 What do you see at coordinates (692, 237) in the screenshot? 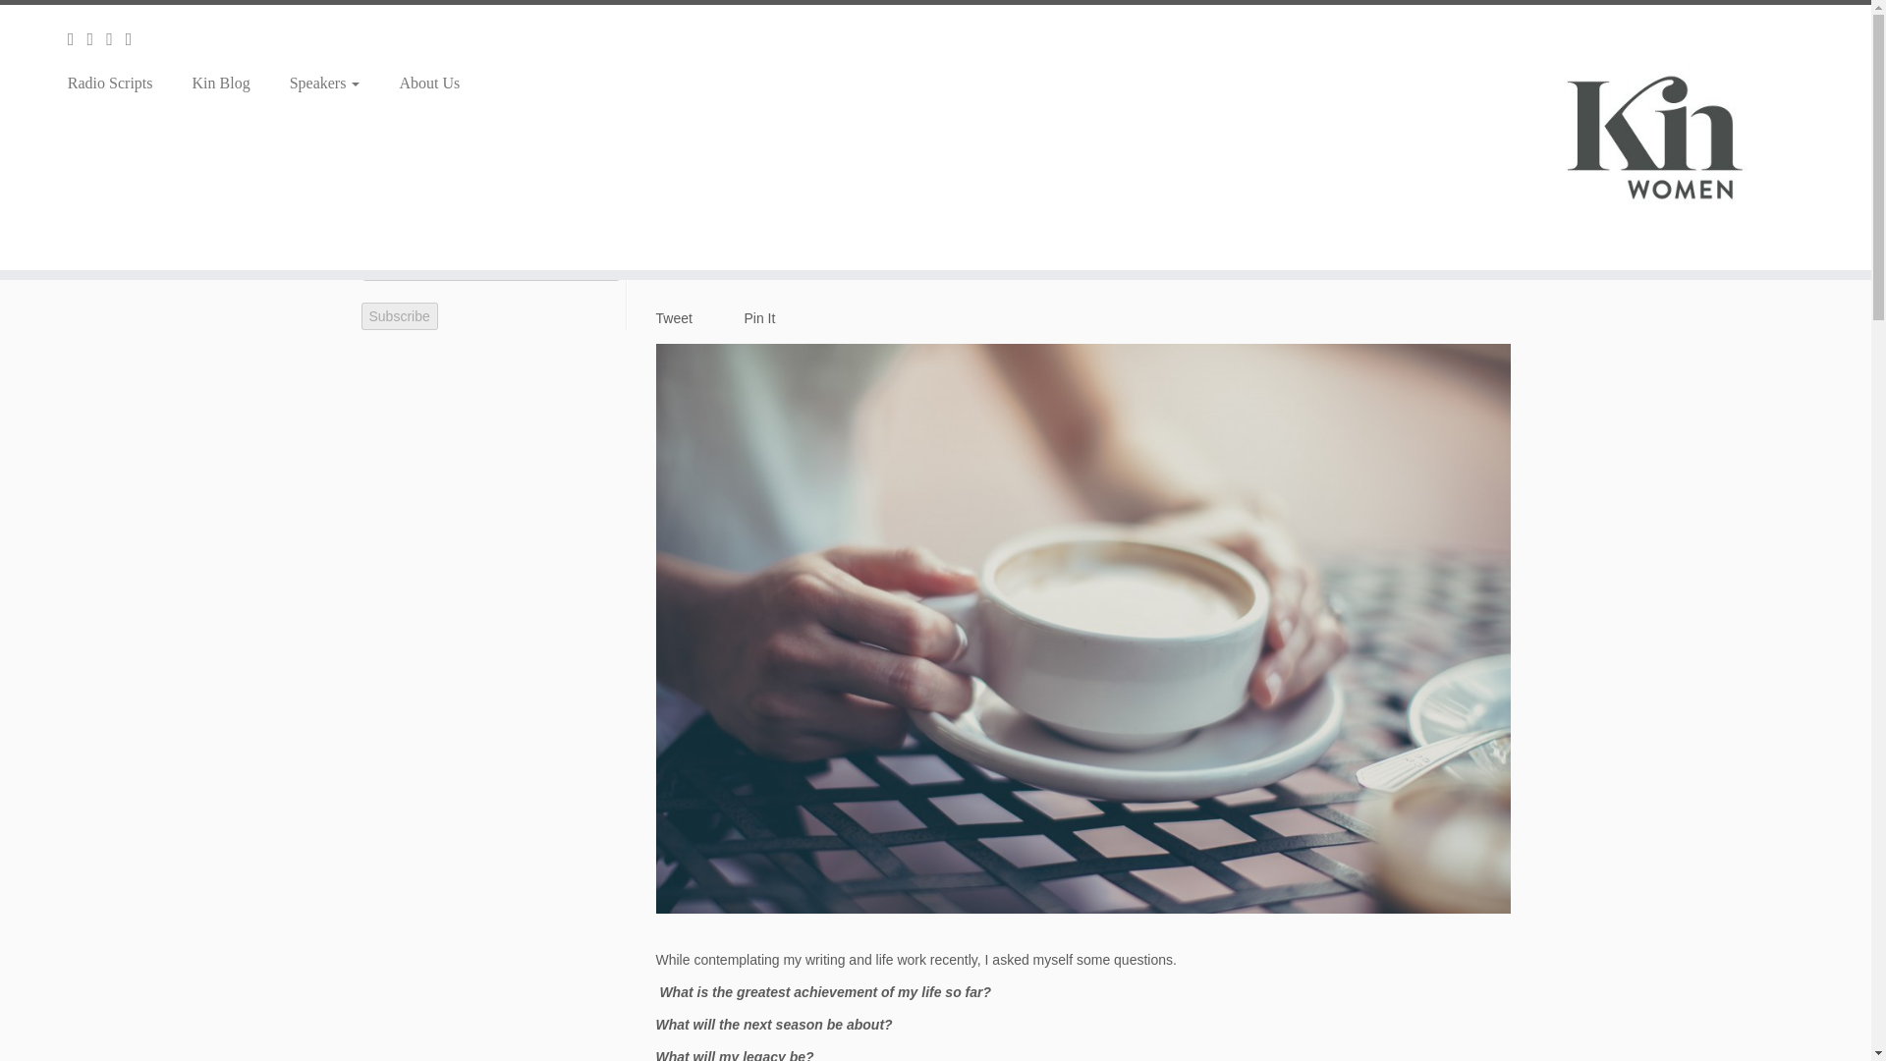
I see `9:45 am` at bounding box center [692, 237].